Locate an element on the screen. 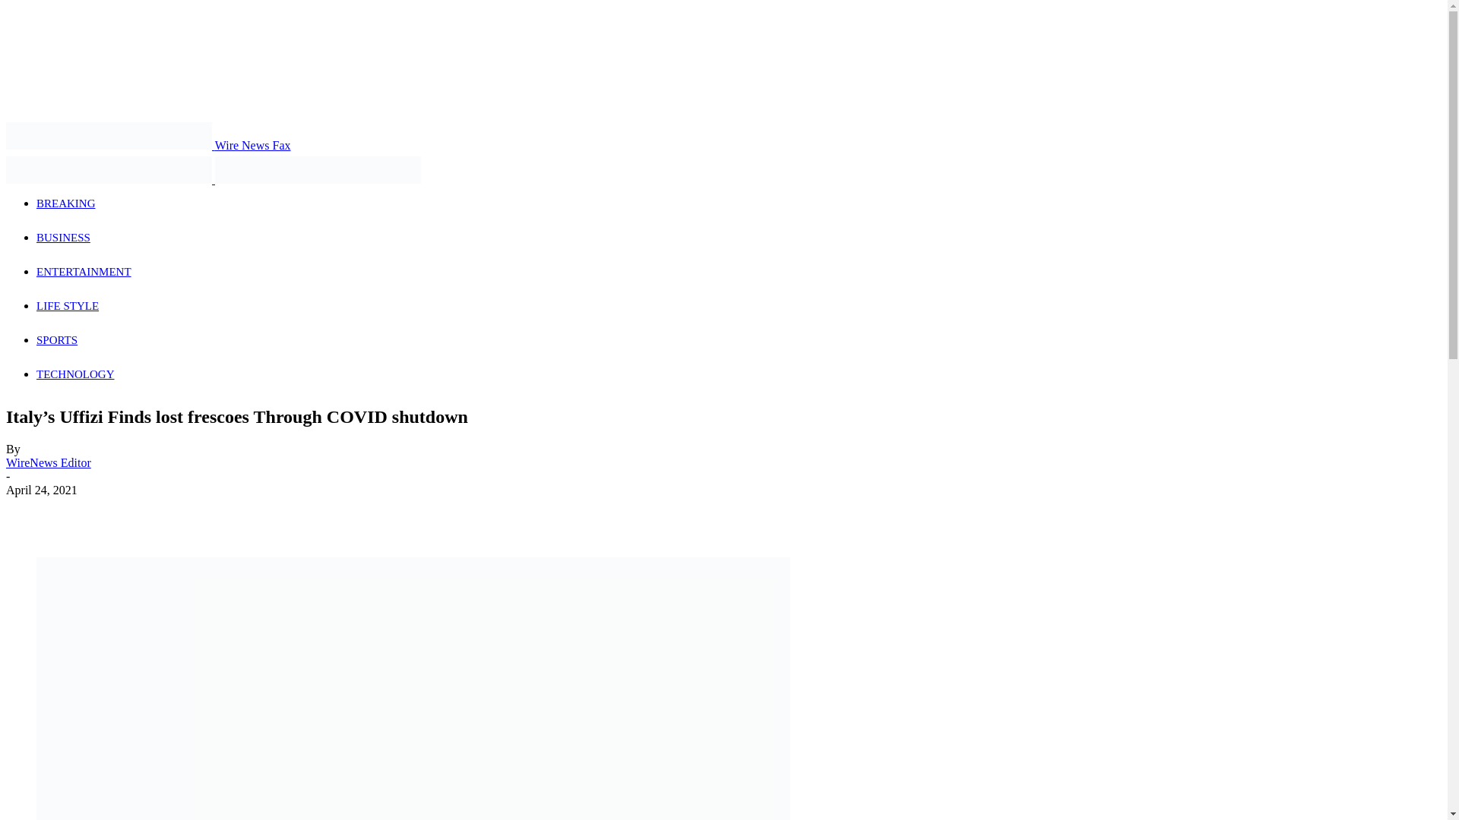 This screenshot has width=1459, height=820. SPORTS is located at coordinates (56, 339).